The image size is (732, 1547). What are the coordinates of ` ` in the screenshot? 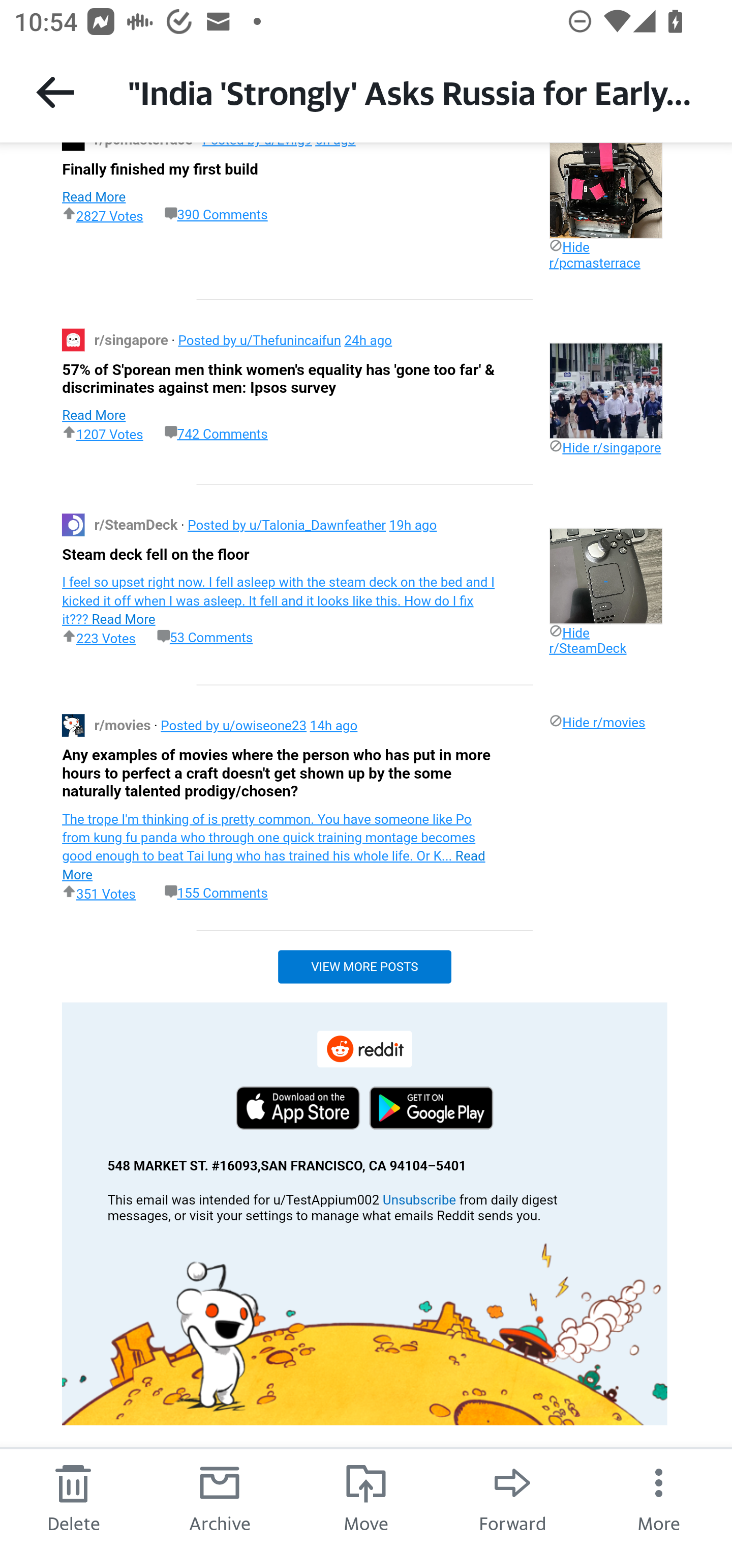 It's located at (605, 391).